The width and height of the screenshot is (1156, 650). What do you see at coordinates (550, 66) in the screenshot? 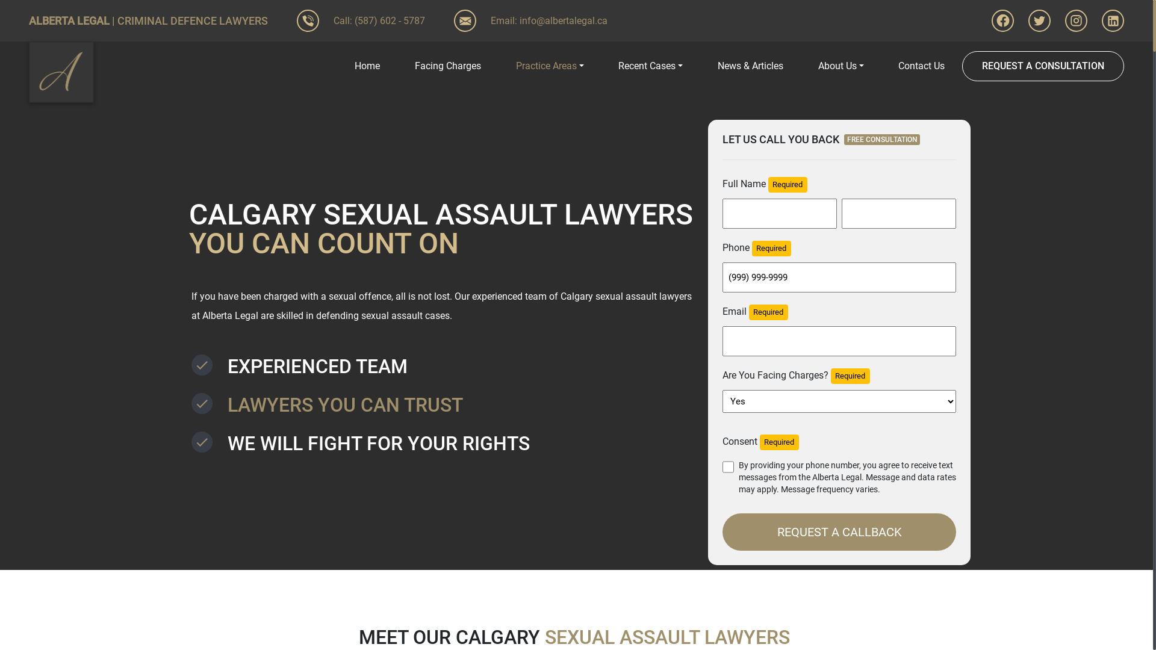
I see `Practice Areas` at bounding box center [550, 66].